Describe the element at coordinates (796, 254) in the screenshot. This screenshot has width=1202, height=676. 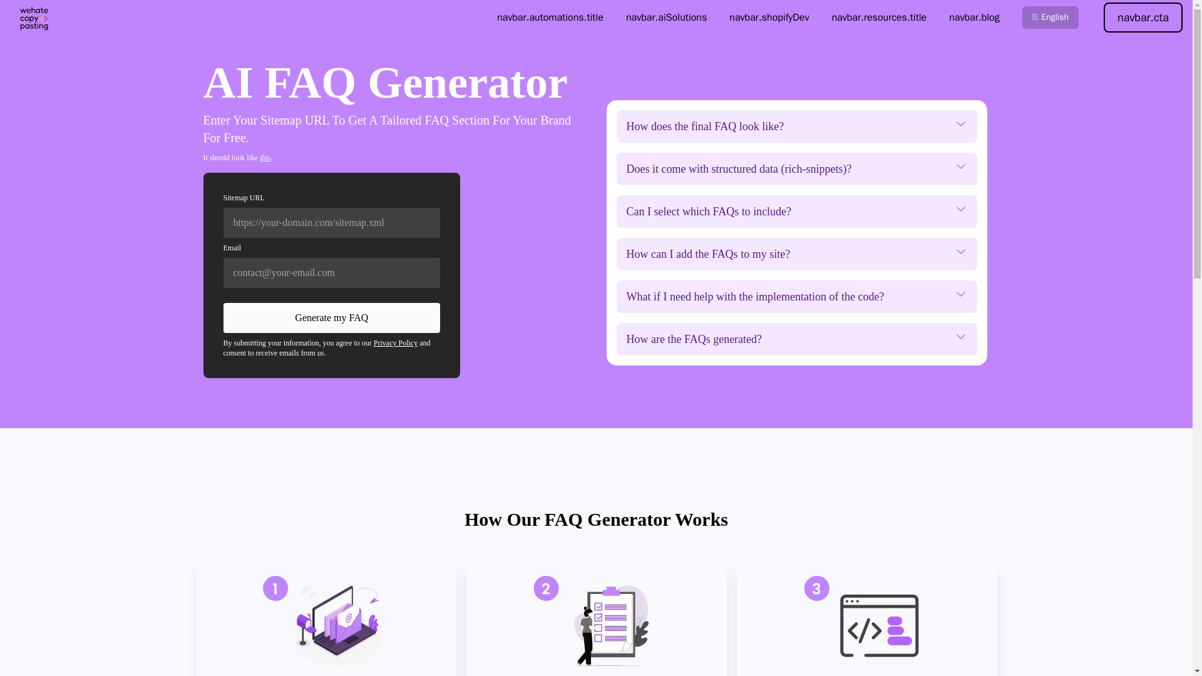
I see `How can I add the FAQs to my site?` at that location.